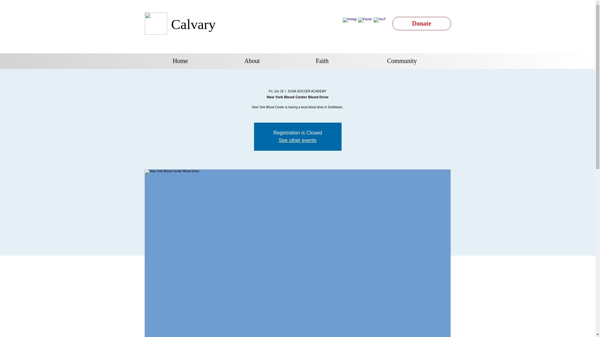  Describe the element at coordinates (277, 61) in the screenshot. I see `About` at that location.